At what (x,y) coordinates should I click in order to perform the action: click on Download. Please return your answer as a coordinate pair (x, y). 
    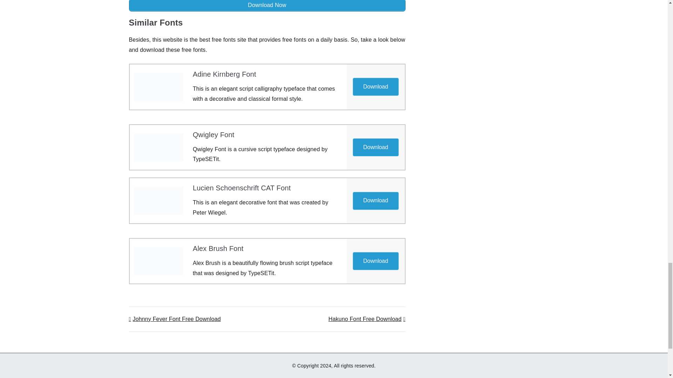
    Looking at the image, I should click on (375, 87).